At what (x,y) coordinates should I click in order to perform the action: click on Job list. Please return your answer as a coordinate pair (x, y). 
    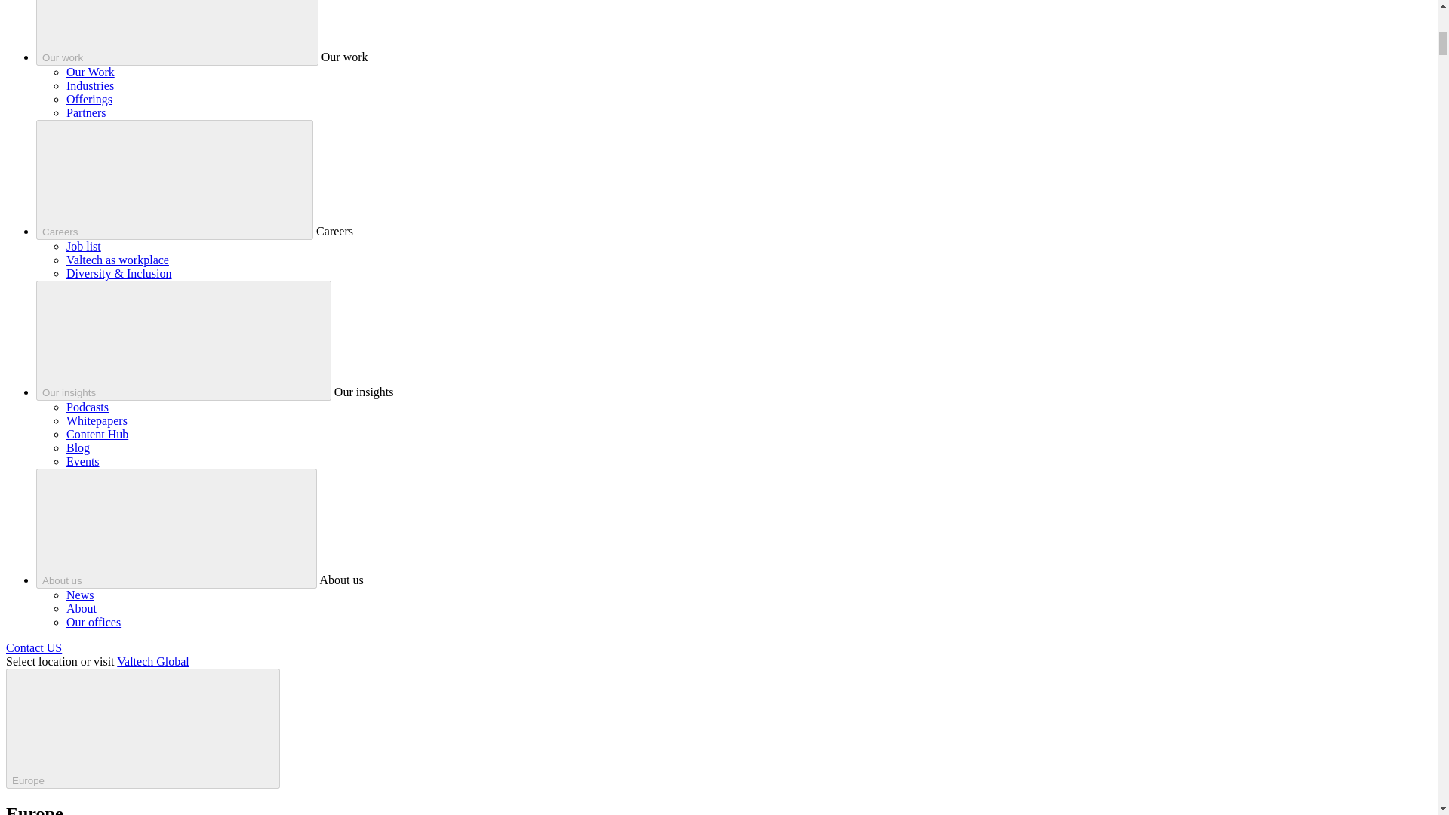
    Looking at the image, I should click on (84, 246).